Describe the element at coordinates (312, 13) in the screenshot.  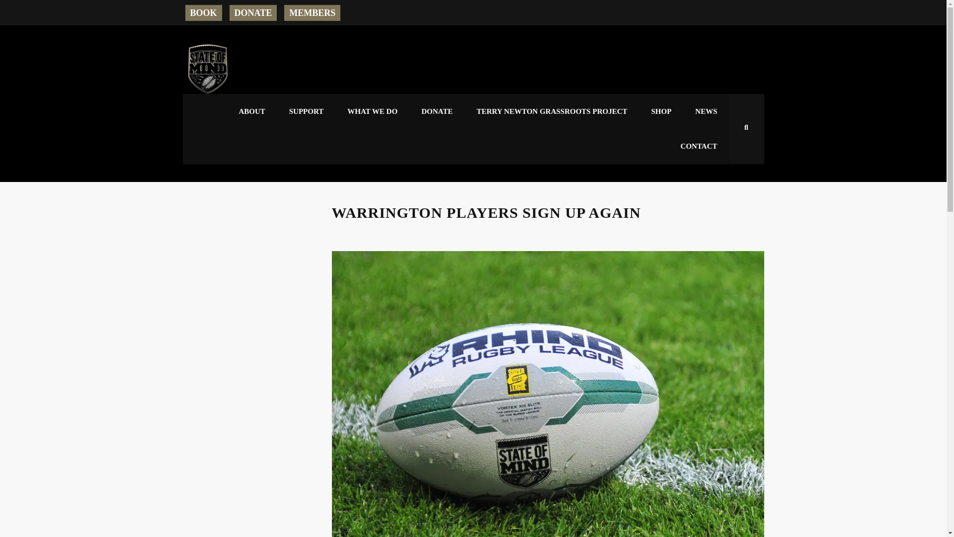
I see `MEMBERS` at that location.